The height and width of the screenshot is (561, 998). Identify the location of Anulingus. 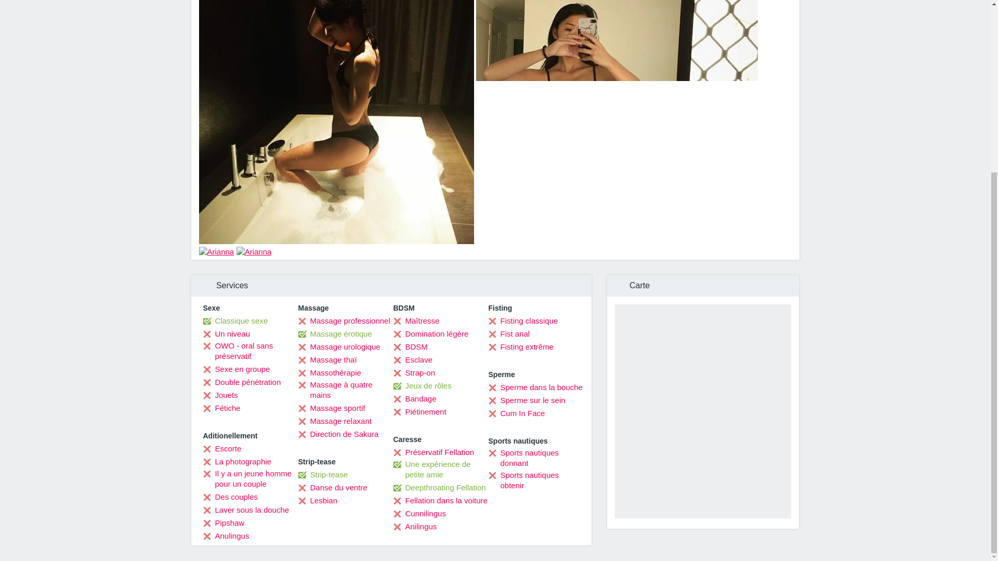
(226, 536).